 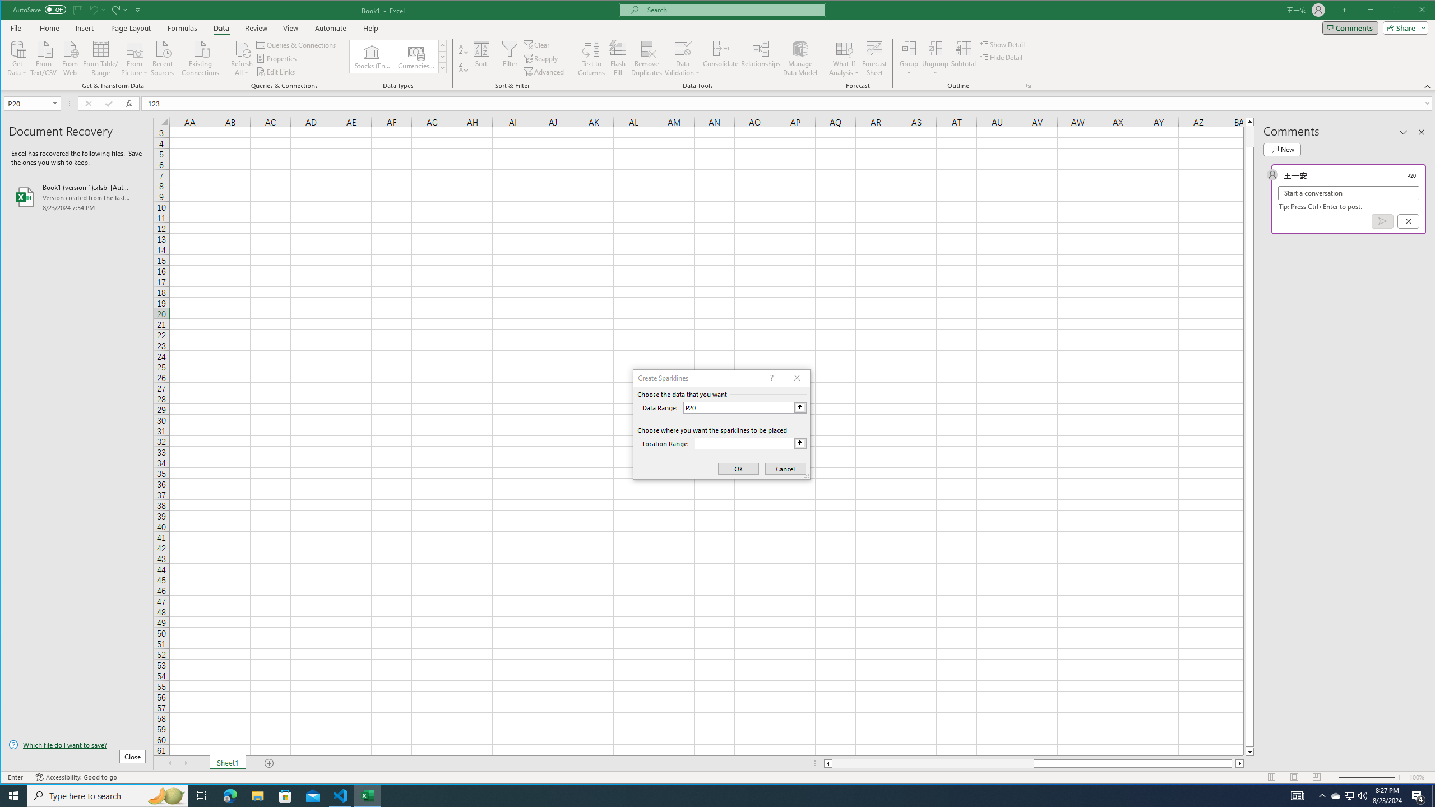 What do you see at coordinates (721, 58) in the screenshot?
I see `Consolidate...` at bounding box center [721, 58].